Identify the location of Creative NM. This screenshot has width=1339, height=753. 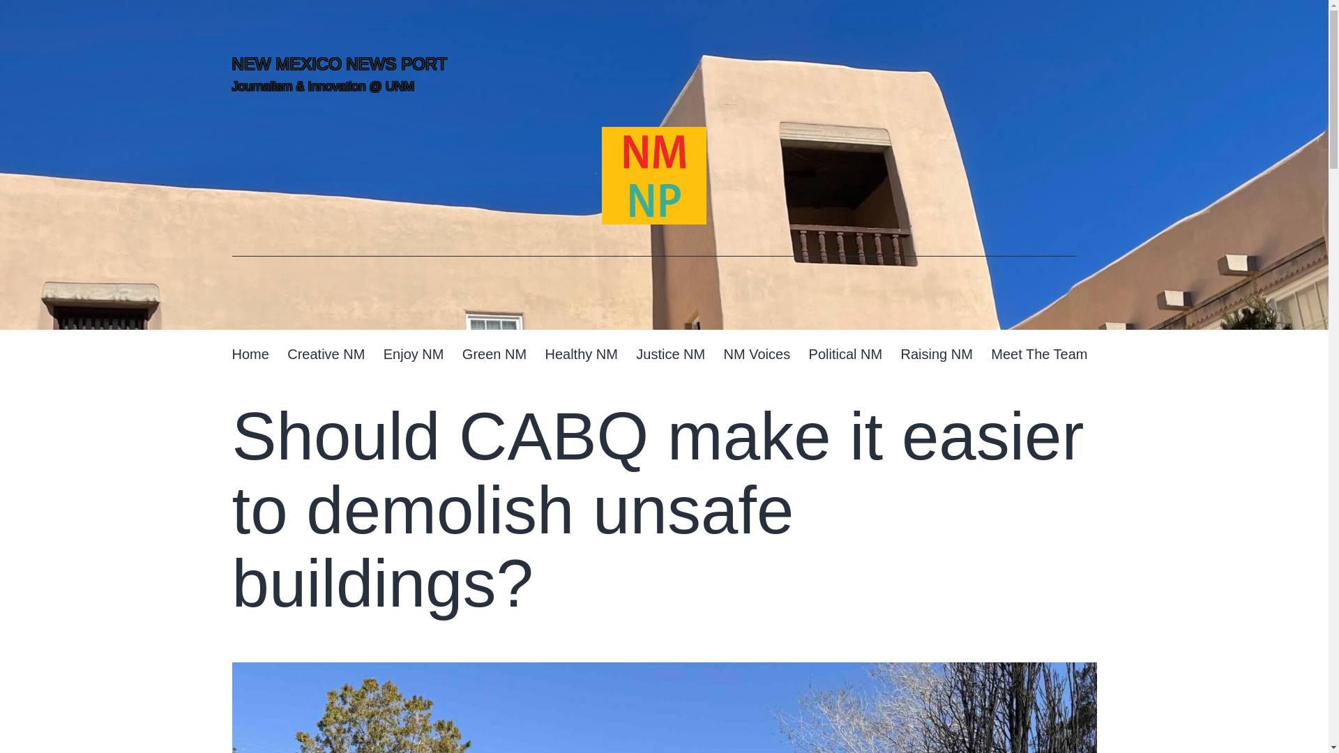
(326, 354).